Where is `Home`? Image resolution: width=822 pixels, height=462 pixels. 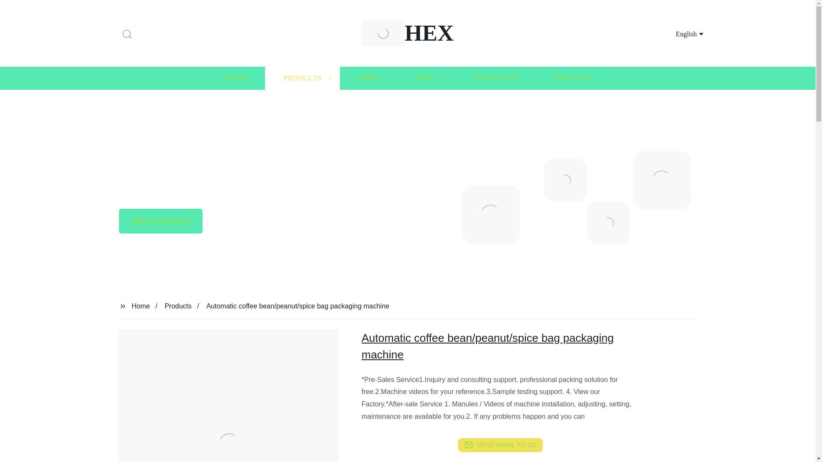 Home is located at coordinates (140, 305).